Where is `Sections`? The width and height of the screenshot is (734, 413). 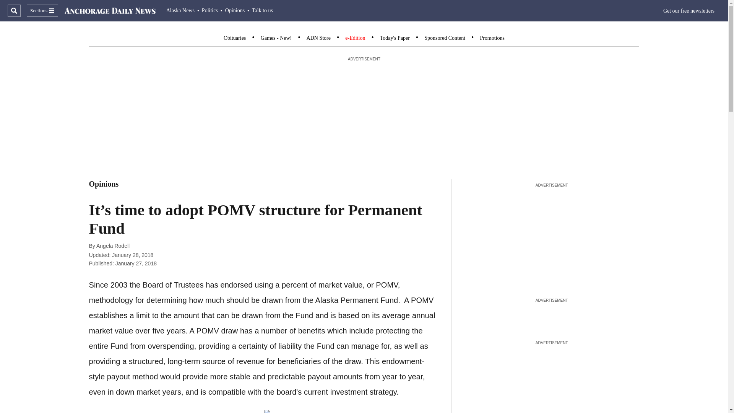 Sections is located at coordinates (42, 11).